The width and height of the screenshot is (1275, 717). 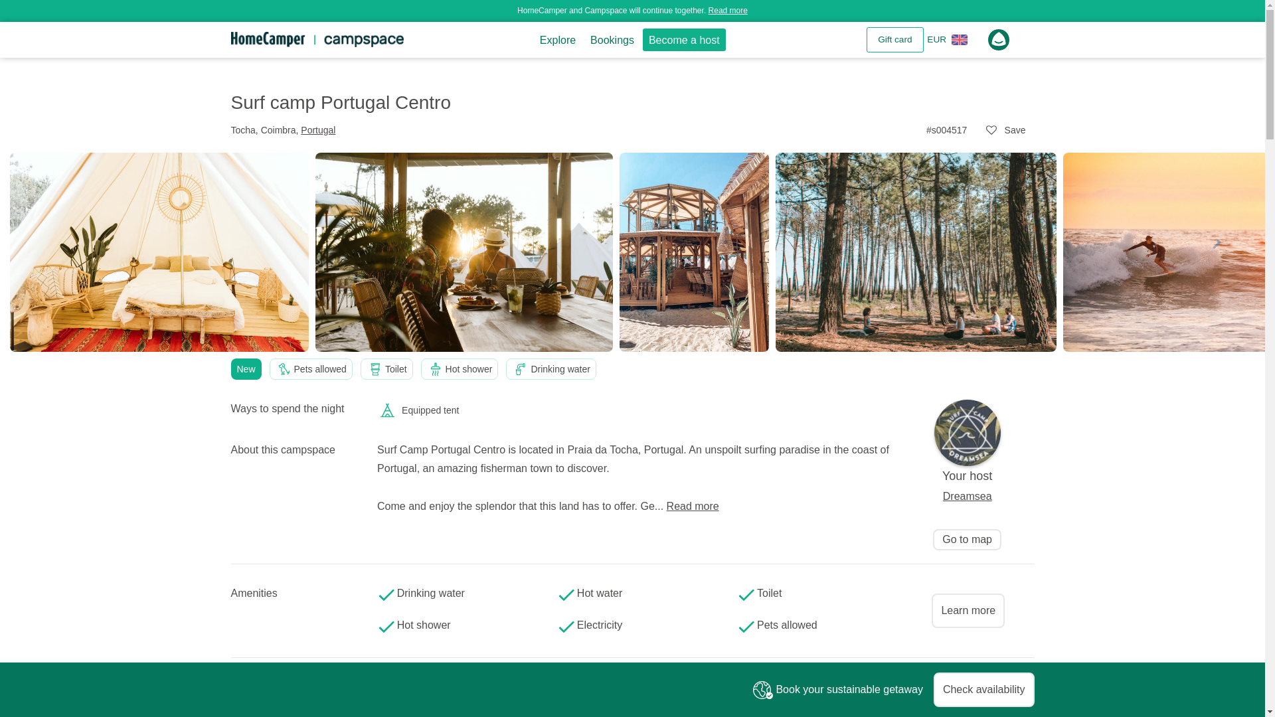 What do you see at coordinates (684, 40) in the screenshot?
I see `Become a host` at bounding box center [684, 40].